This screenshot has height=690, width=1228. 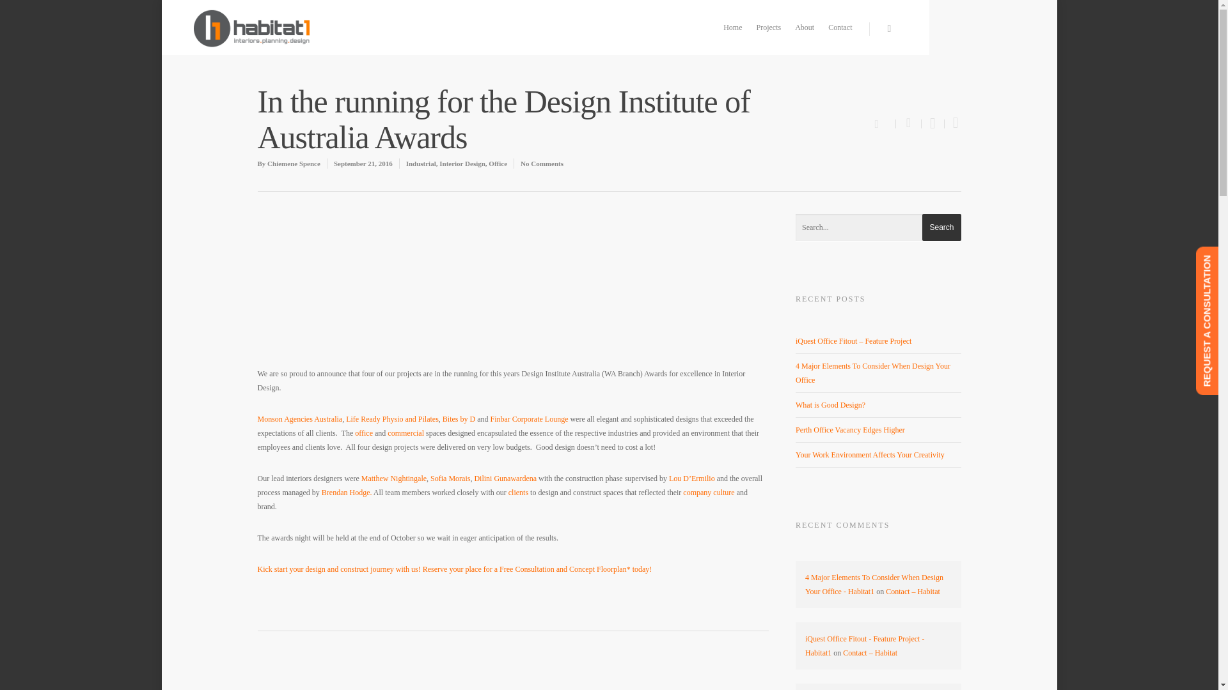 I want to click on Chiemene Spence, so click(x=294, y=164).